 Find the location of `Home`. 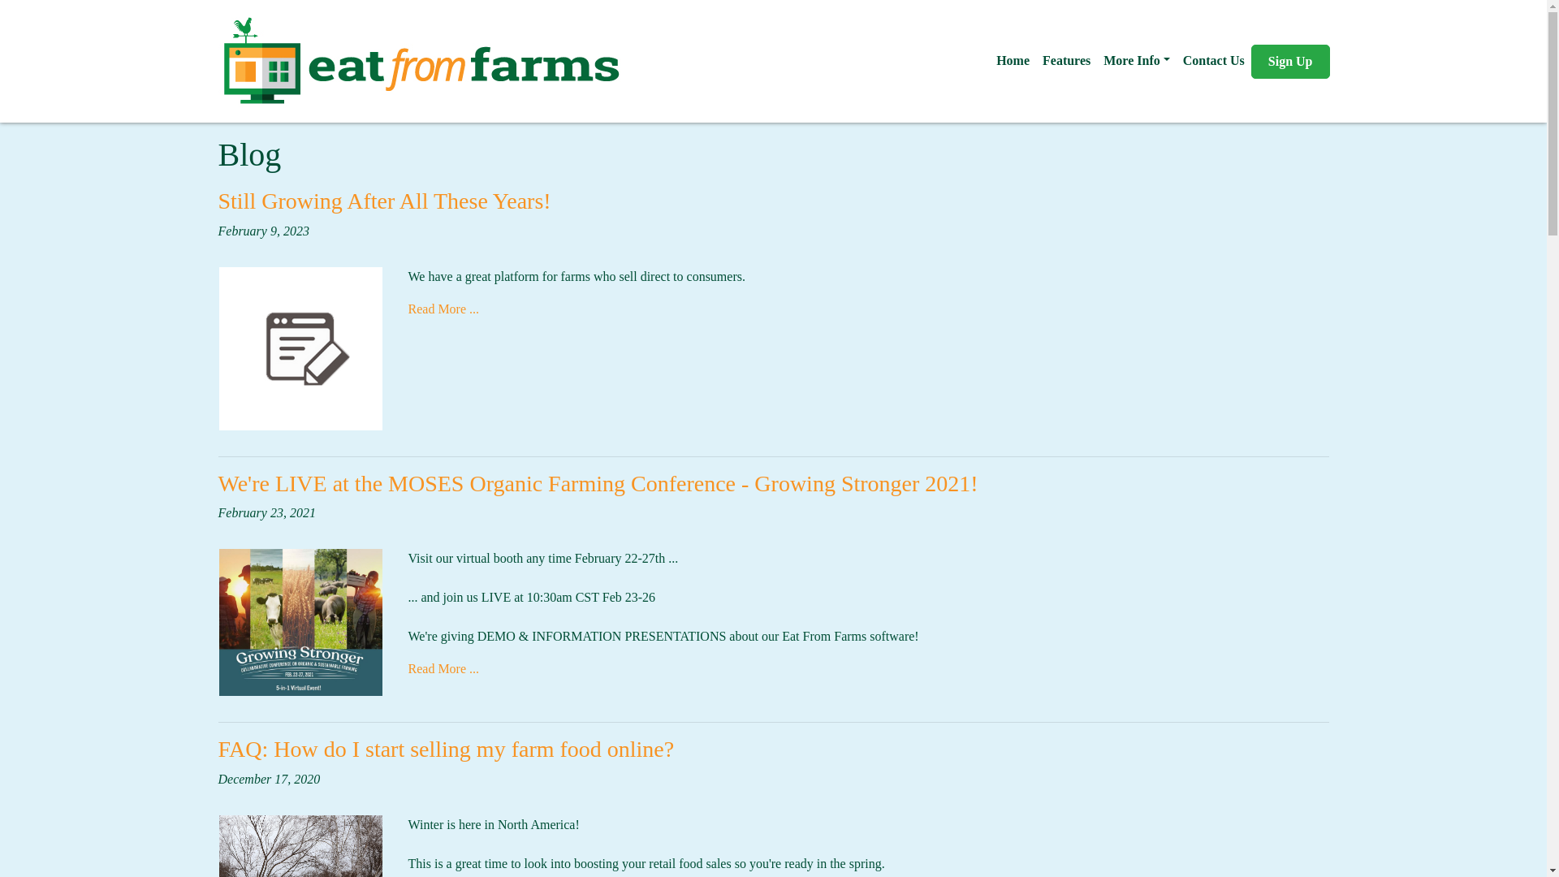

Home is located at coordinates (1013, 60).